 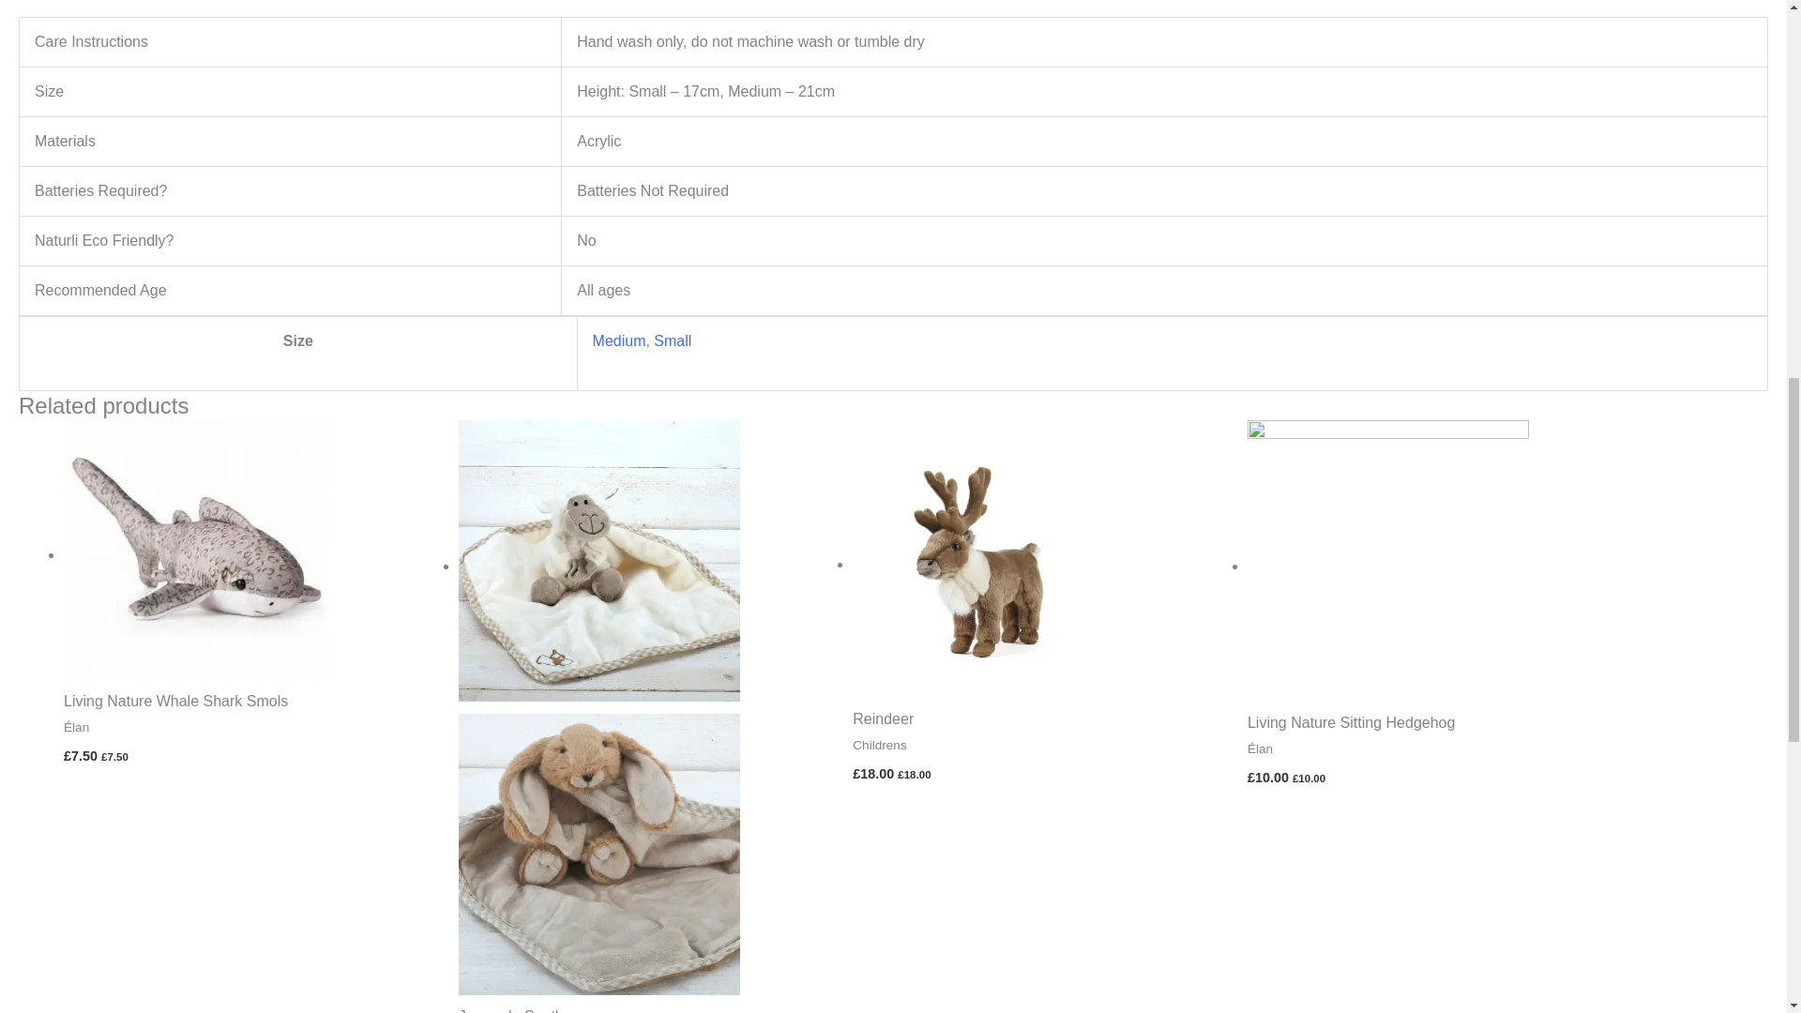 I want to click on Reindeer, so click(x=1039, y=719).